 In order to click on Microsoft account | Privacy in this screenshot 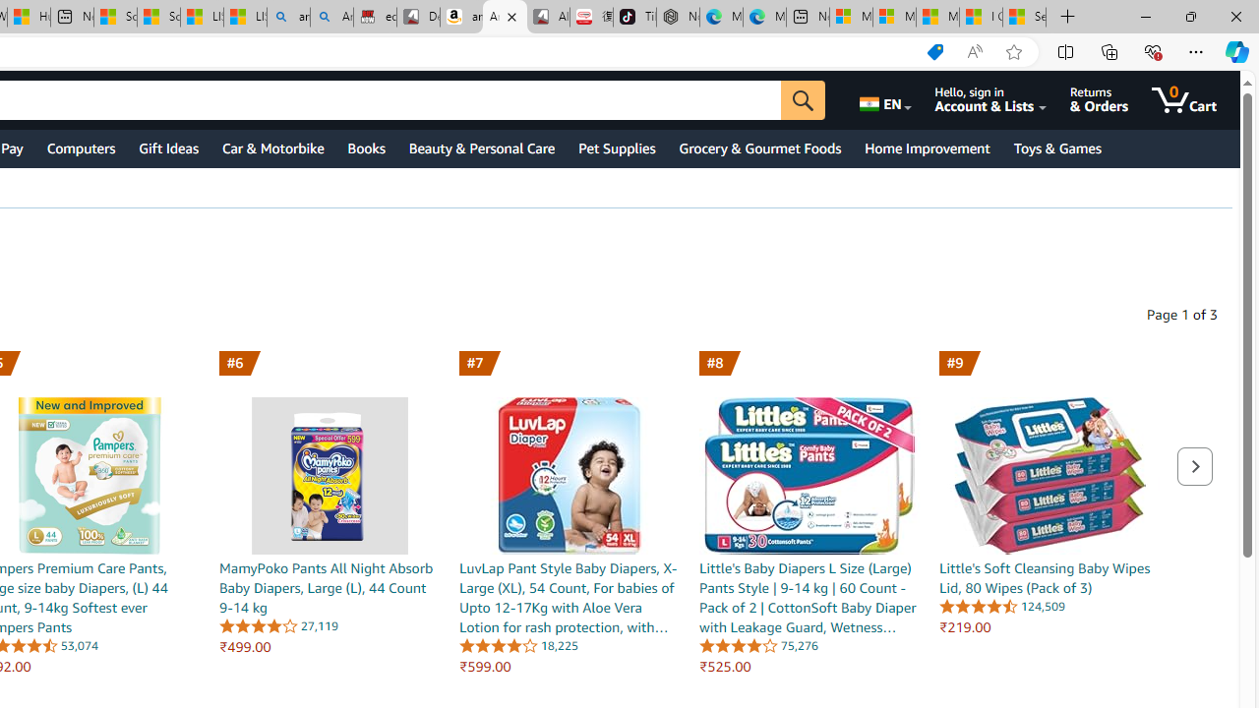, I will do `click(894, 18)`.